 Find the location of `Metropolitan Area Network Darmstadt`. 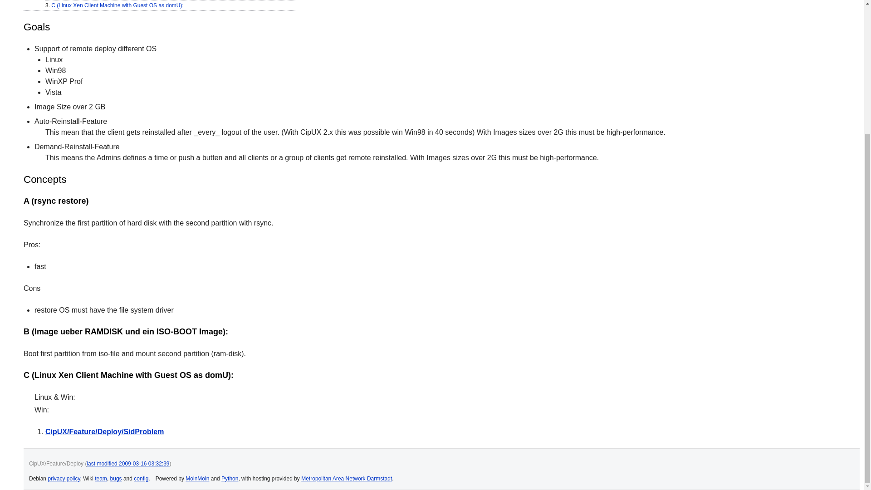

Metropolitan Area Network Darmstadt is located at coordinates (347, 478).